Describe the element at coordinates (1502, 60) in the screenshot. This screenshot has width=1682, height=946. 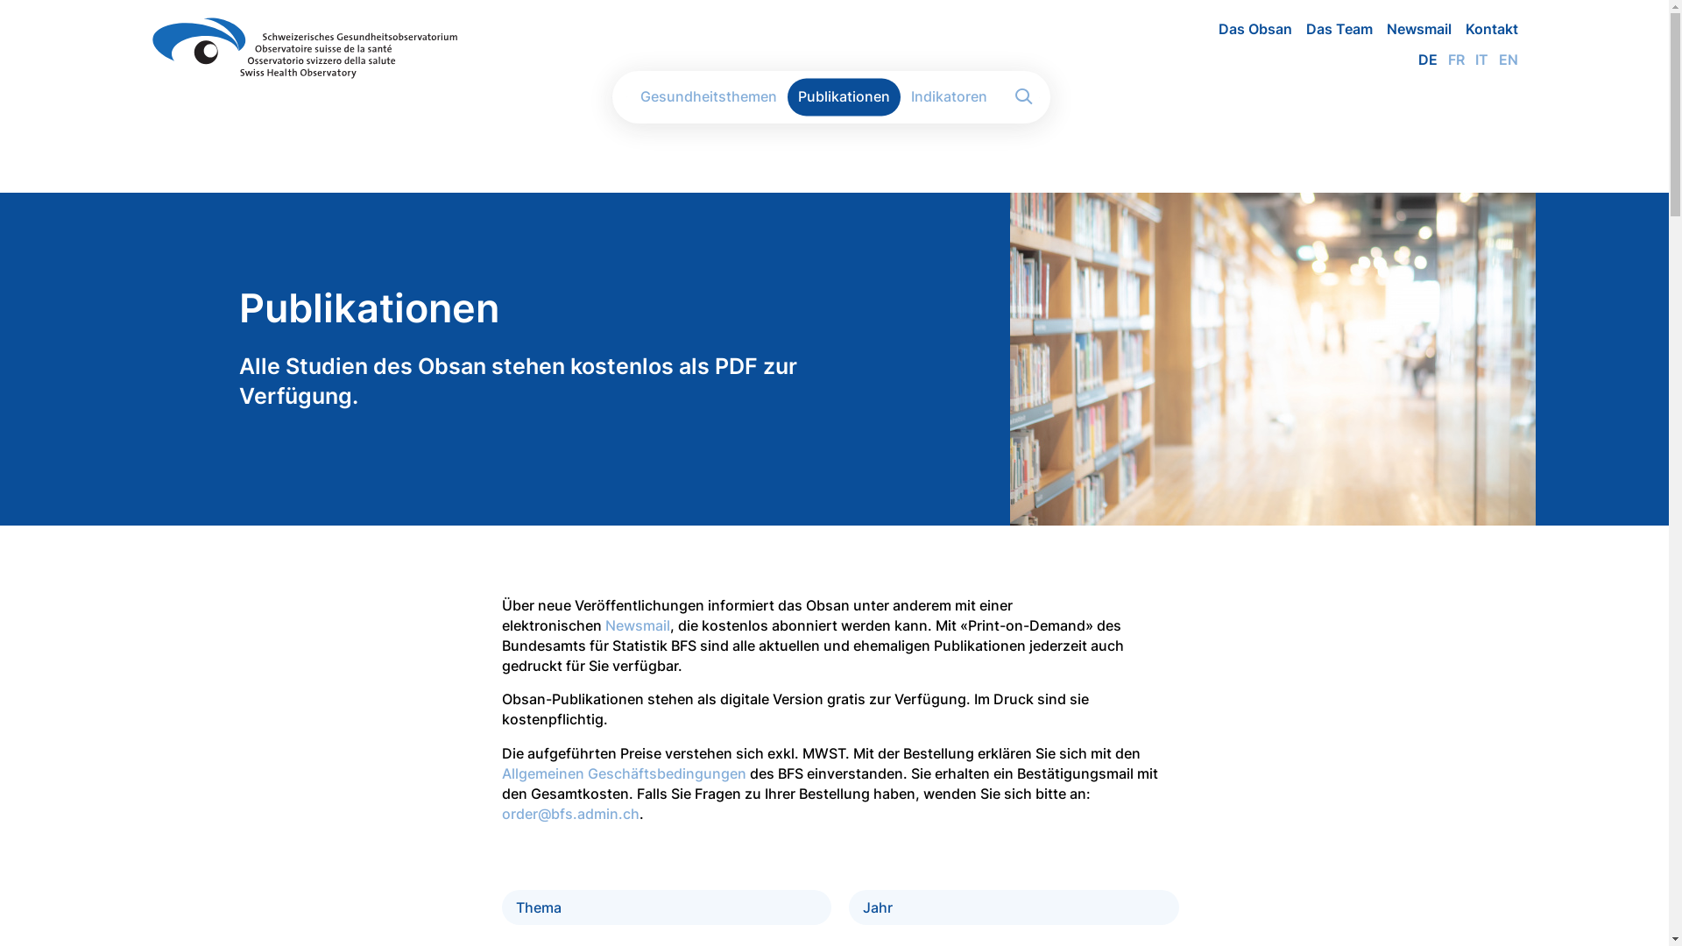
I see `EN` at that location.